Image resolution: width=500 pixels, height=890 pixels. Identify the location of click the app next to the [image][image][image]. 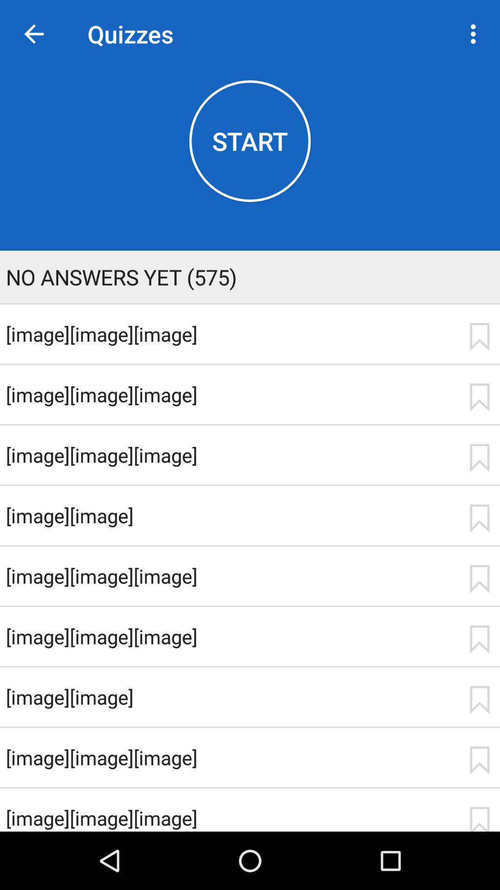
(479, 337).